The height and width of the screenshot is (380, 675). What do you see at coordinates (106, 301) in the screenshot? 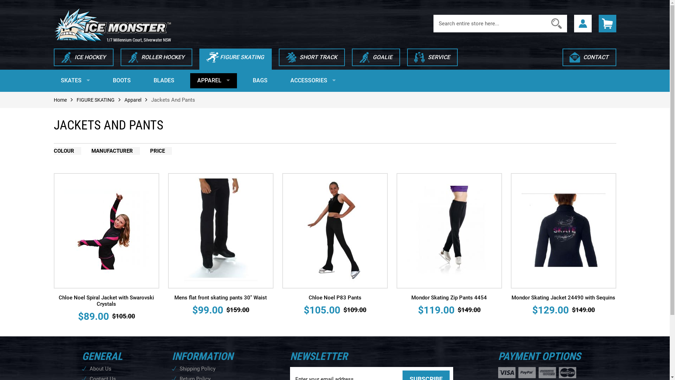
I see `Chloe Noel Spiral Jacket with Swarovski Crystals` at bounding box center [106, 301].